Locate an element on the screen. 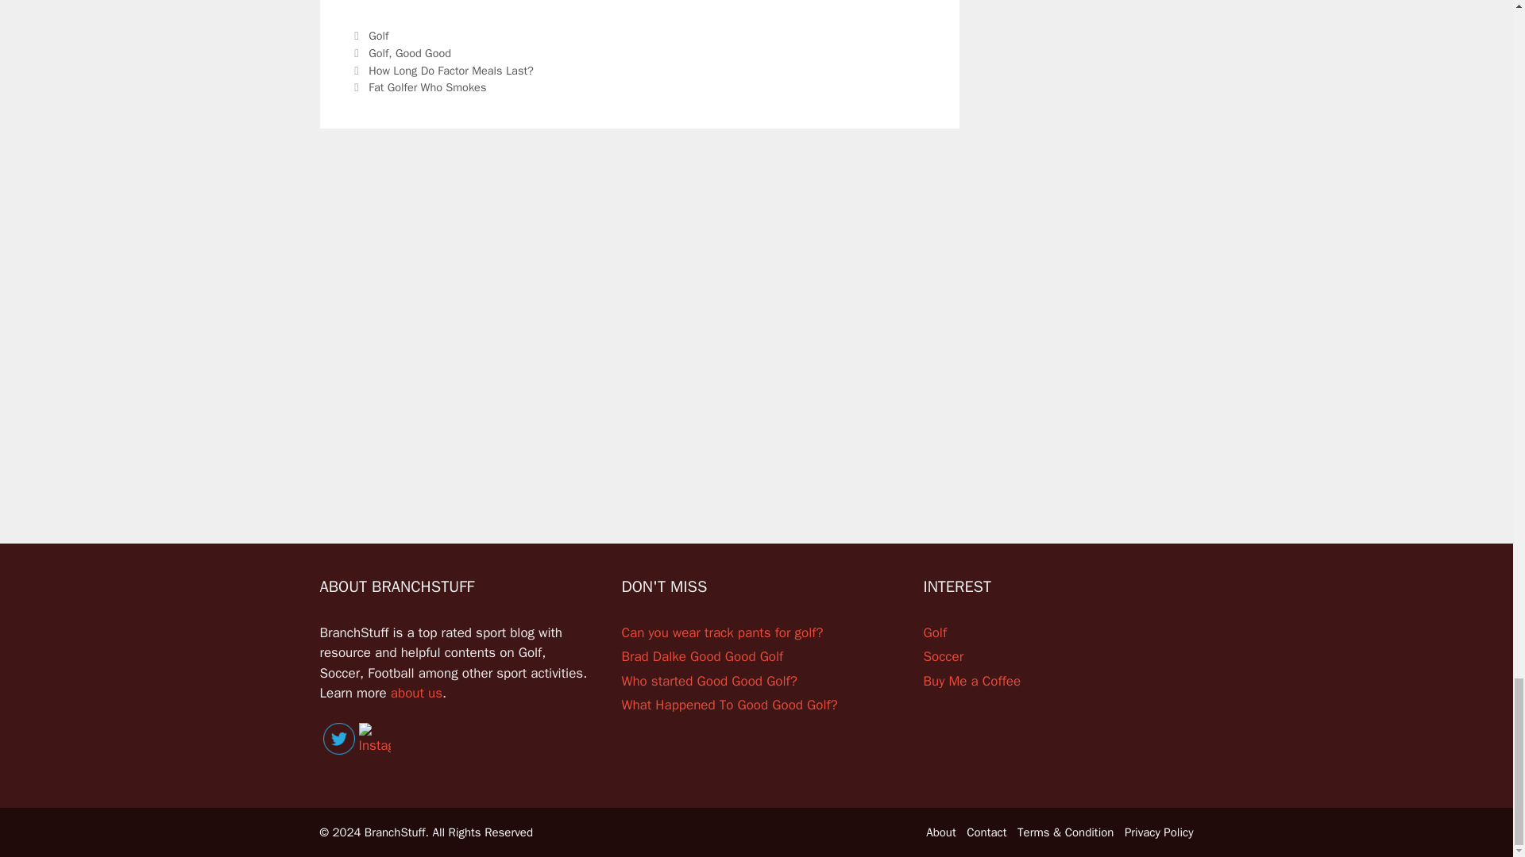 The width and height of the screenshot is (1525, 857). What Happened To Good Good Golf? is located at coordinates (729, 705).